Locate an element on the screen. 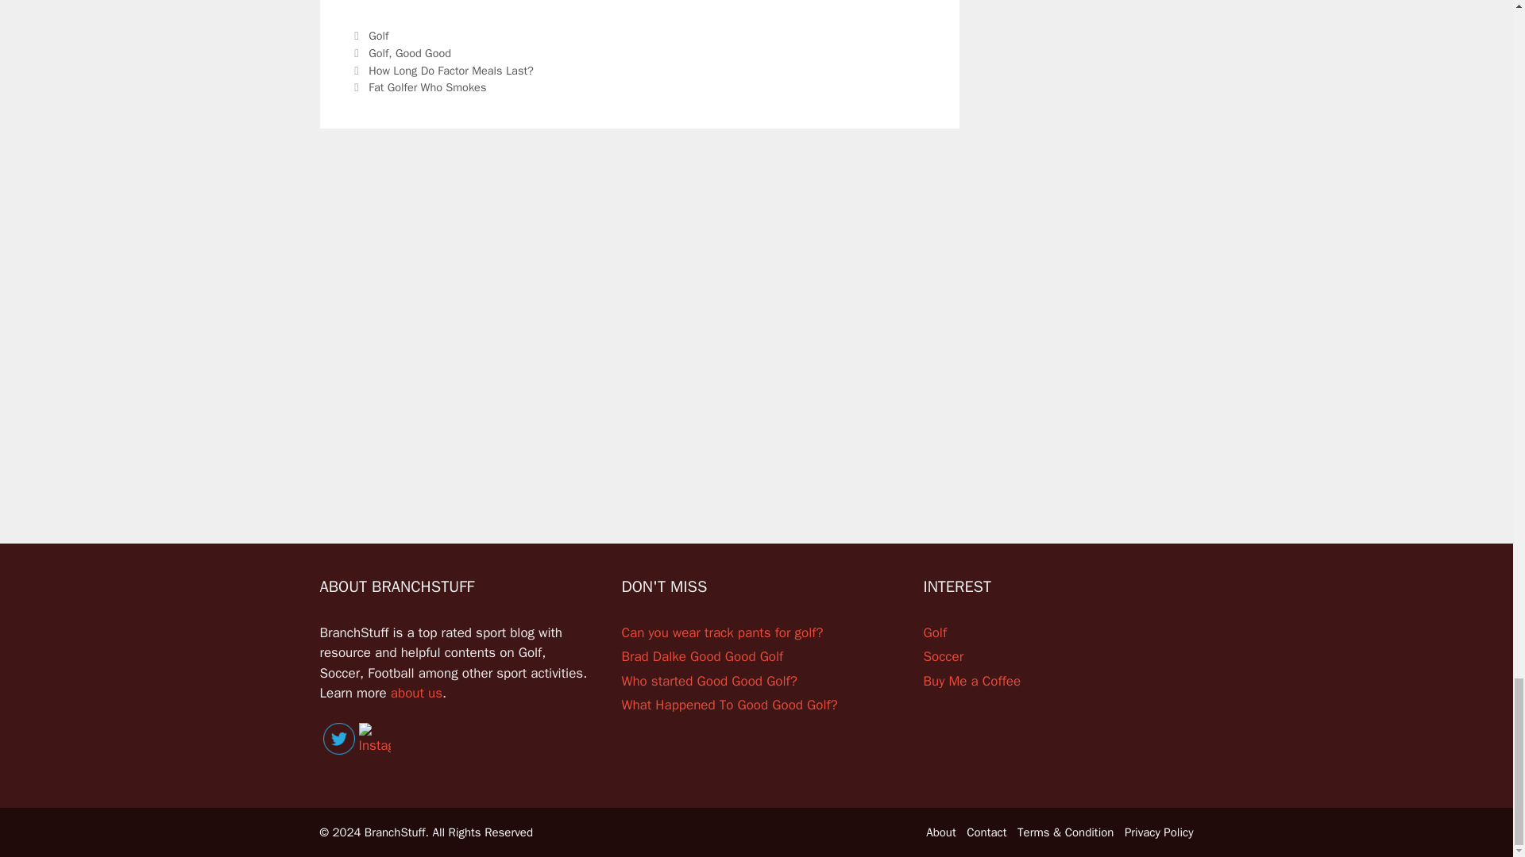 The width and height of the screenshot is (1525, 857). What Happened To Good Good Golf? is located at coordinates (729, 705).